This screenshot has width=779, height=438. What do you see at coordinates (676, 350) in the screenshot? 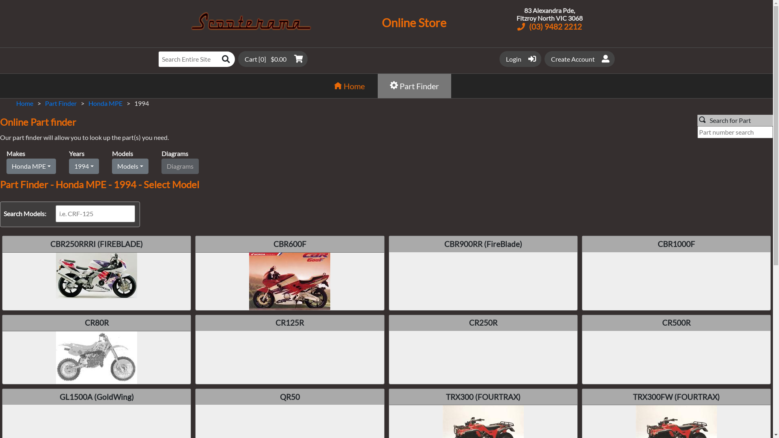
I see `CR500R` at bounding box center [676, 350].